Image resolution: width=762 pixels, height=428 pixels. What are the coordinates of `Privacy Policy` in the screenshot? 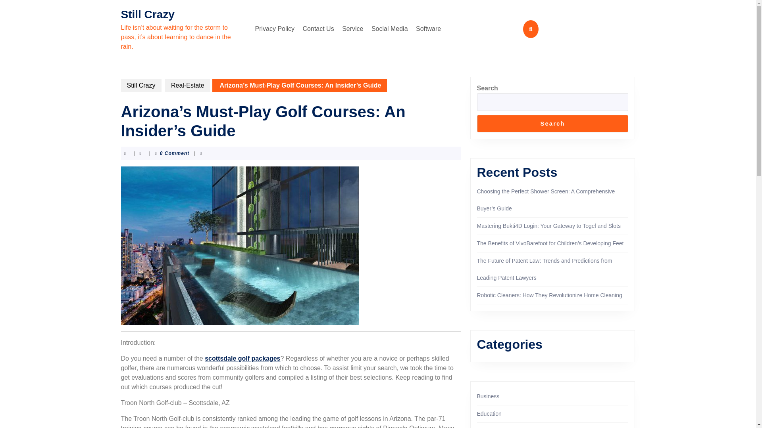 It's located at (275, 29).